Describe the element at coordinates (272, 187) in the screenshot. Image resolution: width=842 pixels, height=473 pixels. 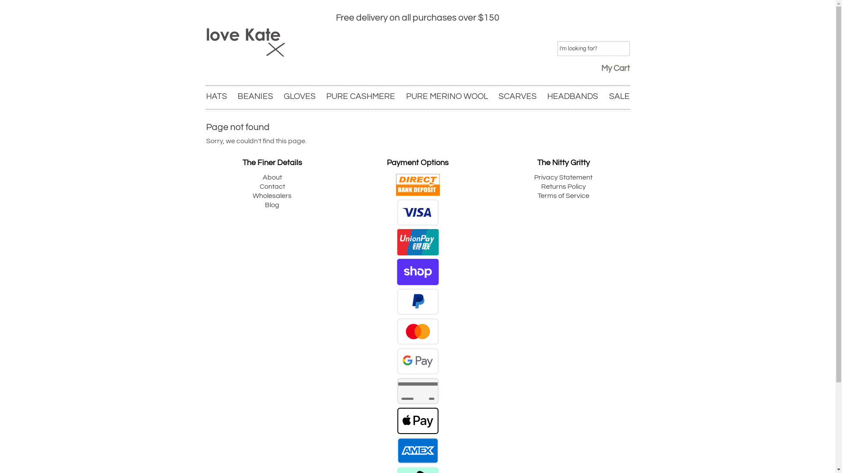
I see `Contact` at that location.